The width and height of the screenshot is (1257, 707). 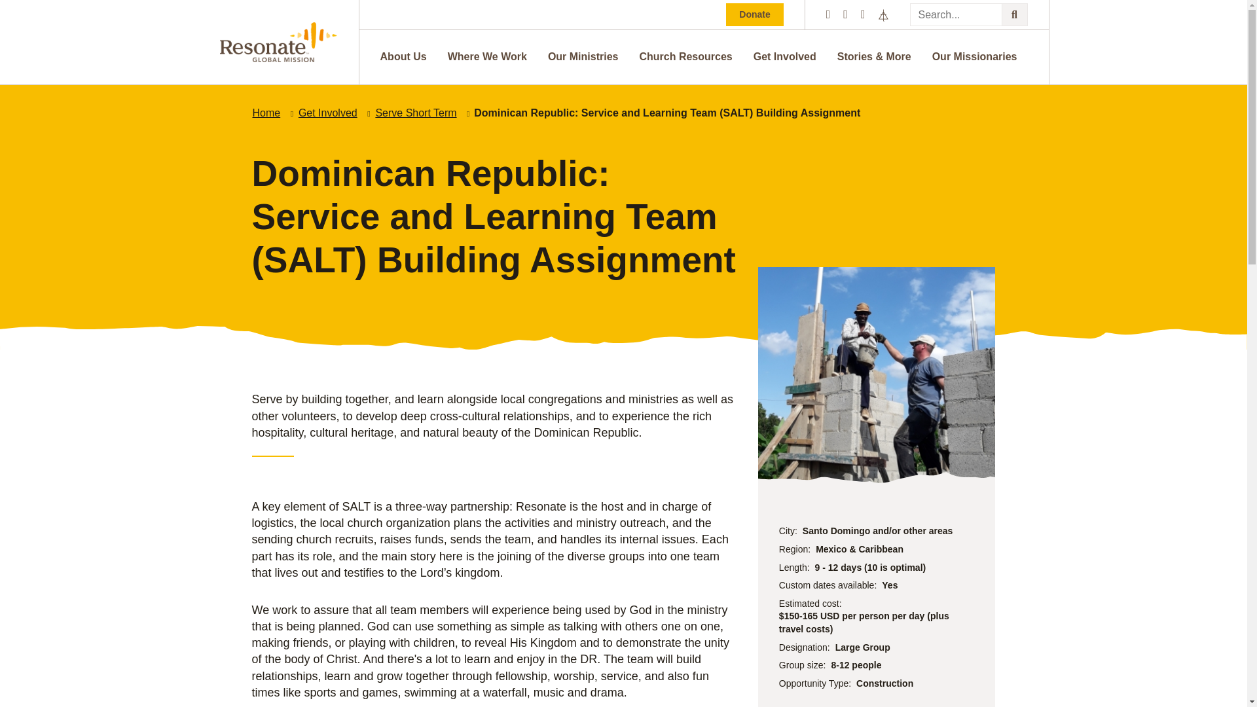 I want to click on Donate, so click(x=754, y=15).